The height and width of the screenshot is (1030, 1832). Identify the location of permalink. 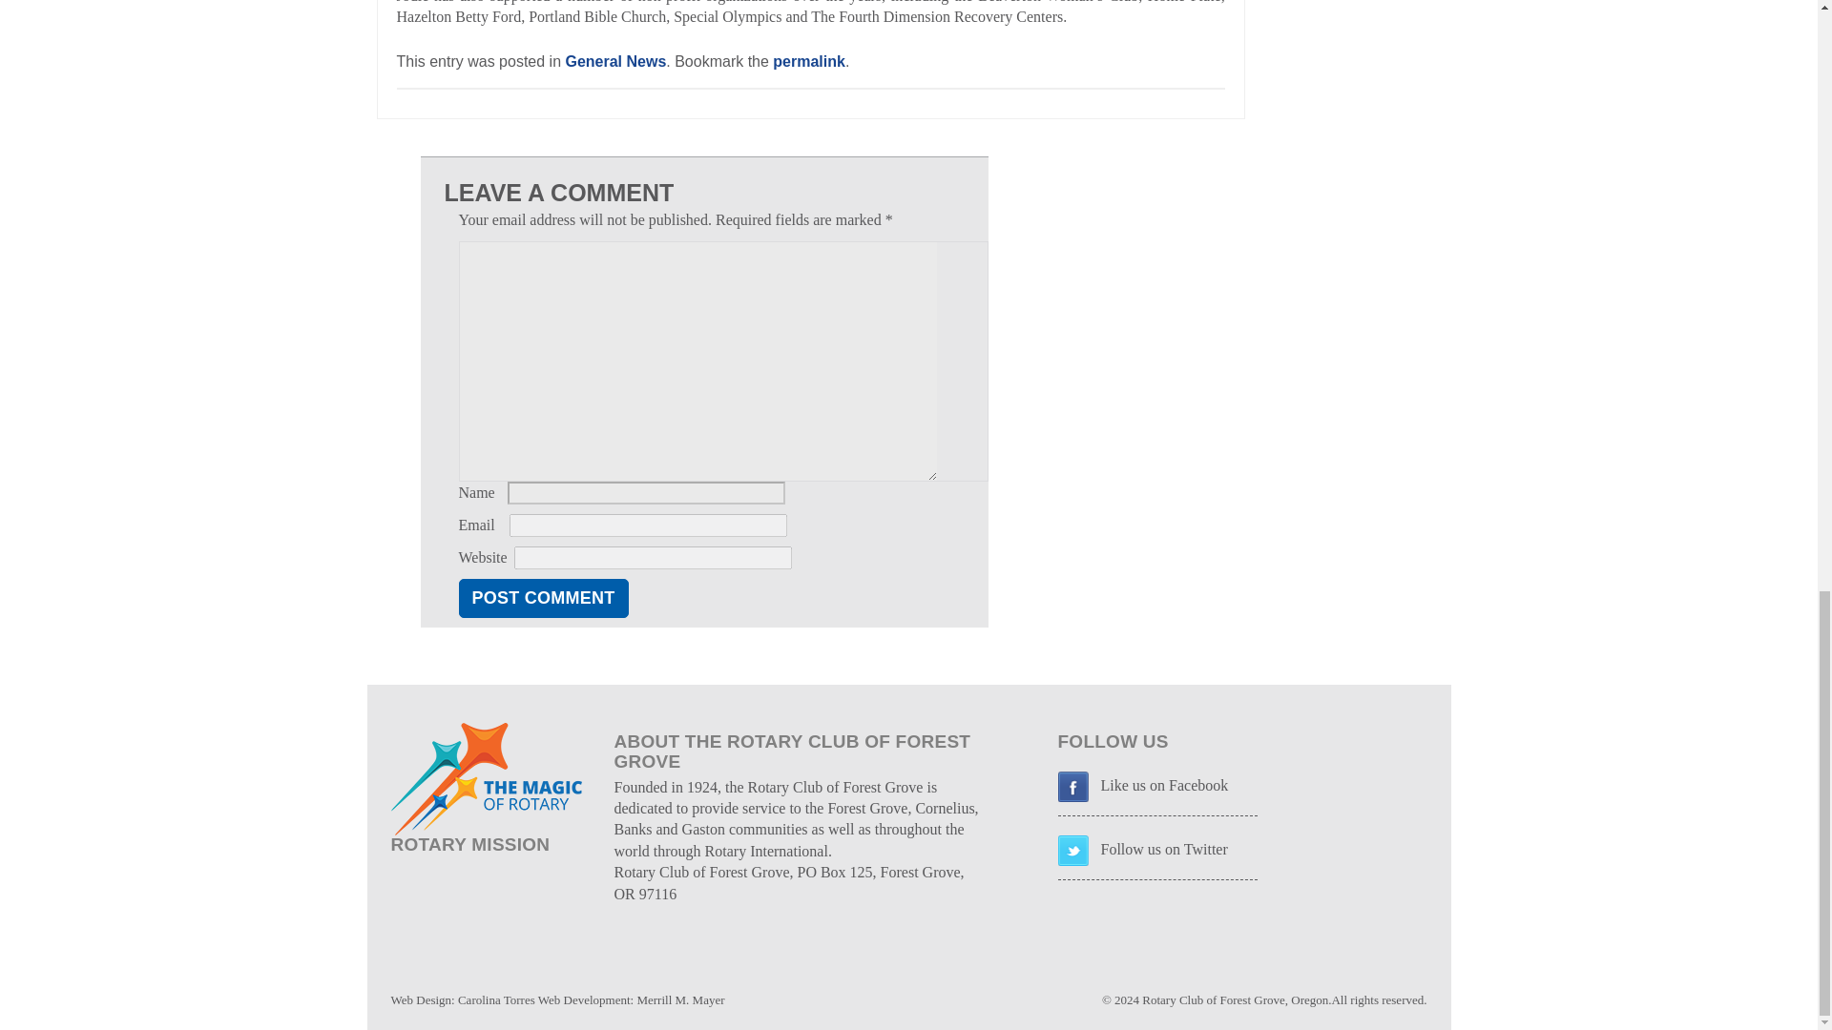
(809, 61).